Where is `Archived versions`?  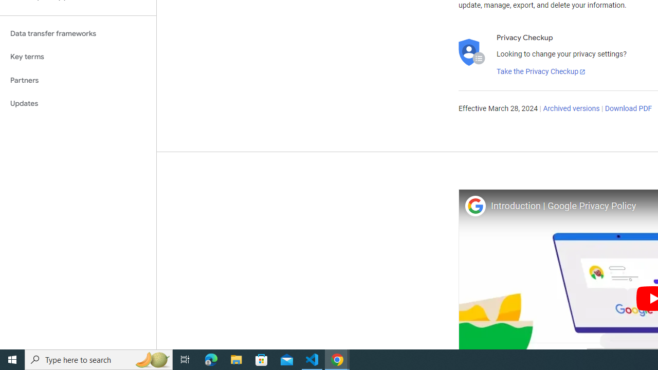
Archived versions is located at coordinates (572, 109).